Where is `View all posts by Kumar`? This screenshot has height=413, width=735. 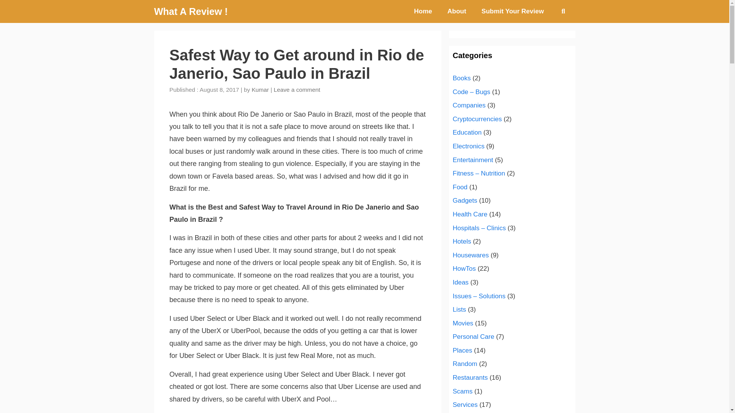
View all posts by Kumar is located at coordinates (260, 89).